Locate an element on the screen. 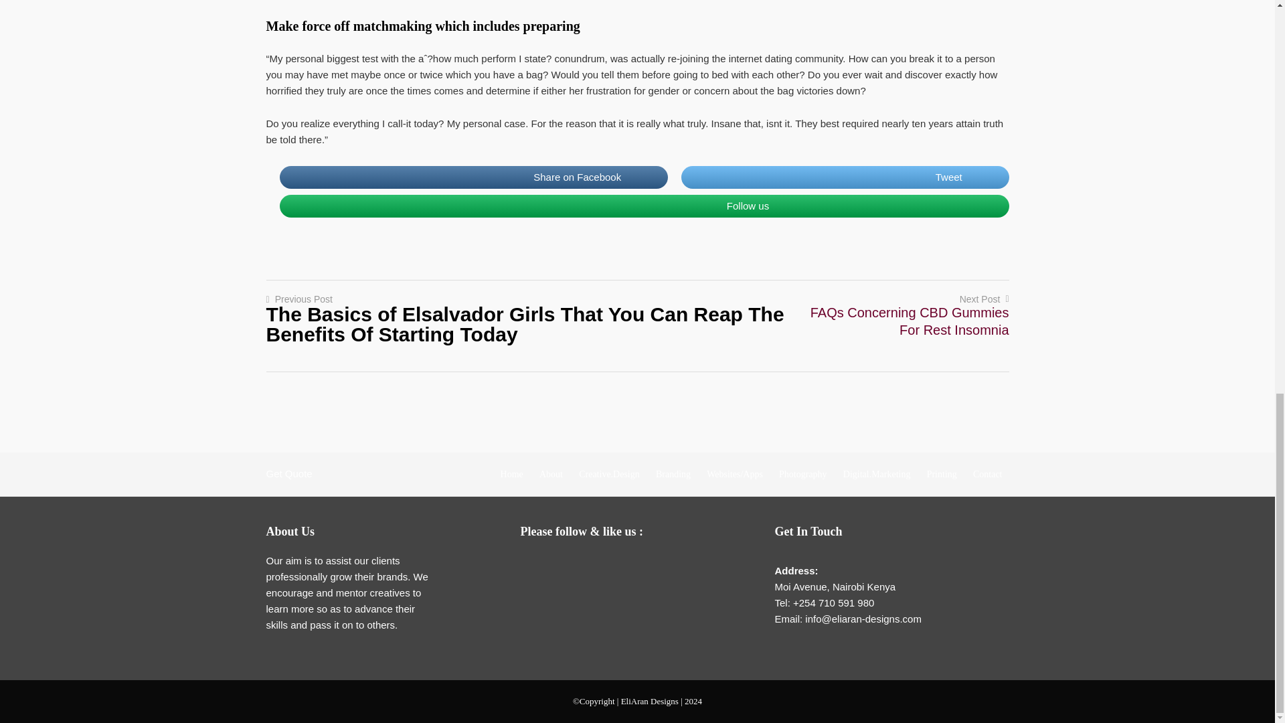 This screenshot has height=723, width=1285. Follow by Email is located at coordinates (535, 565).